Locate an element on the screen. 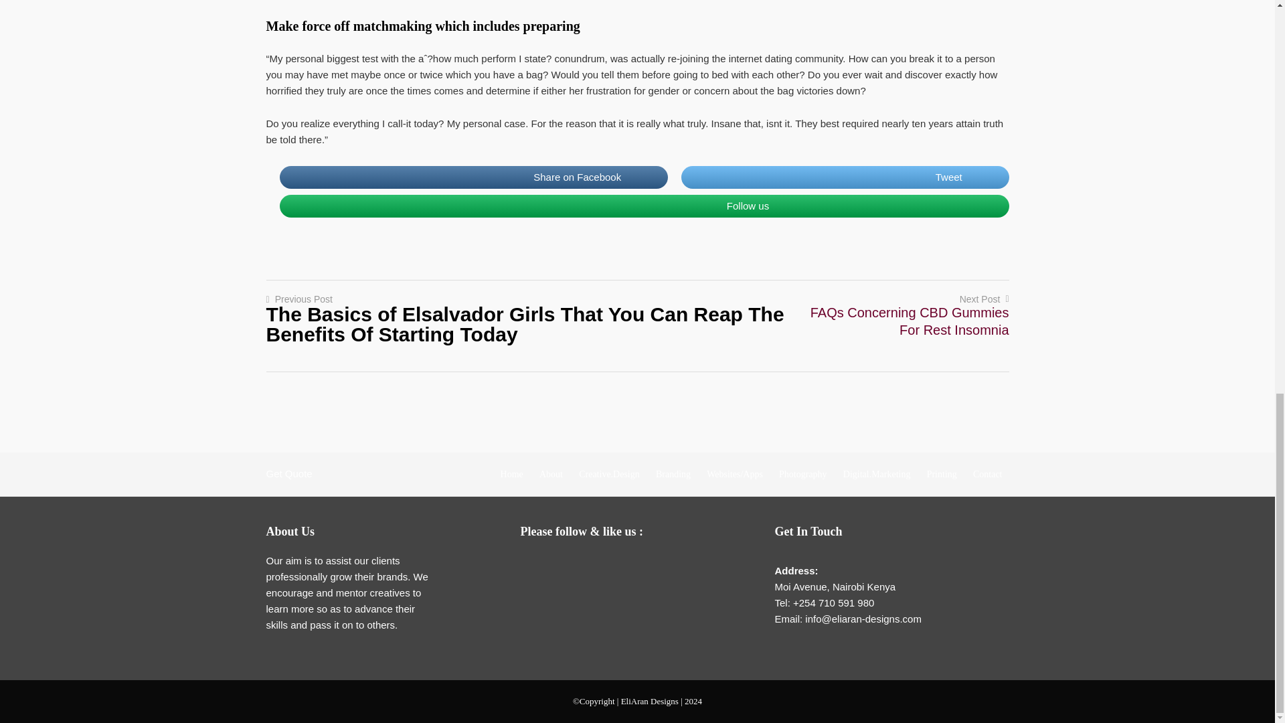 This screenshot has height=723, width=1285. Follow by Email is located at coordinates (535, 565).